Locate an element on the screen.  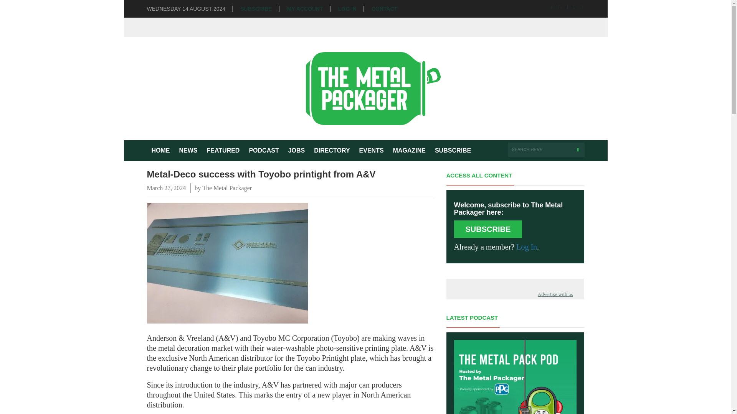
Magazine is located at coordinates (409, 151).